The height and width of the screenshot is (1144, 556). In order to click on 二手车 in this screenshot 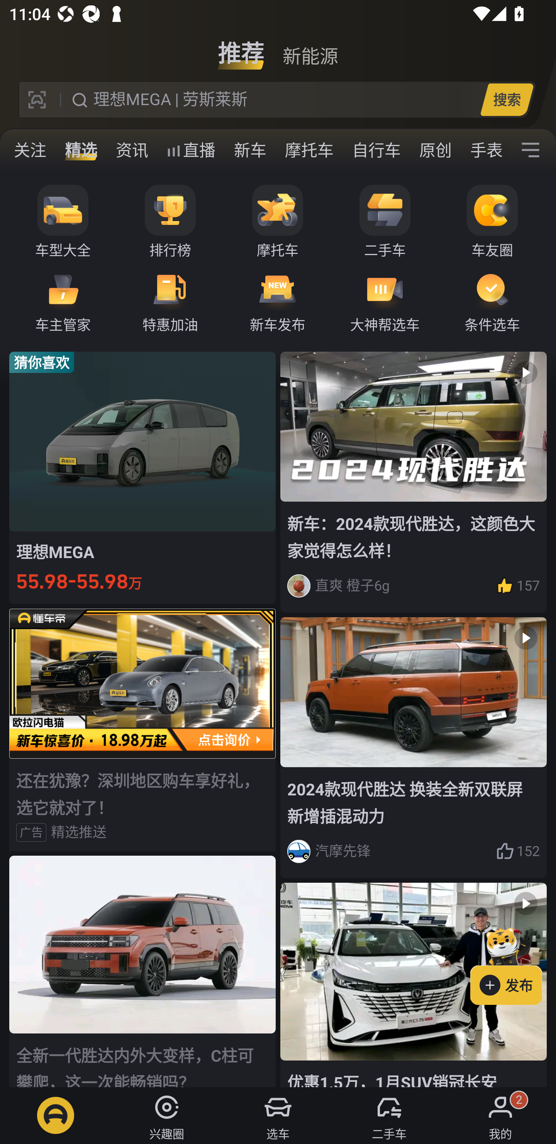, I will do `click(385, 222)`.